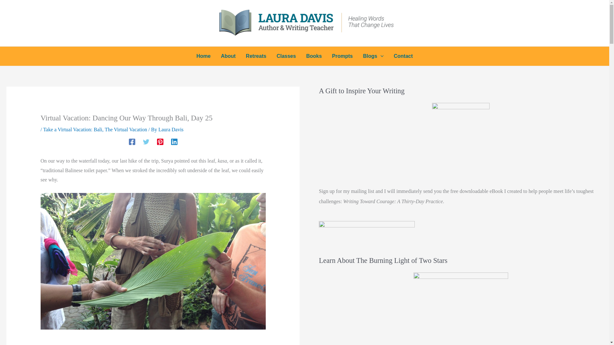 This screenshot has height=345, width=614. I want to click on Take a Virtual Vacation: Bali, so click(73, 129).